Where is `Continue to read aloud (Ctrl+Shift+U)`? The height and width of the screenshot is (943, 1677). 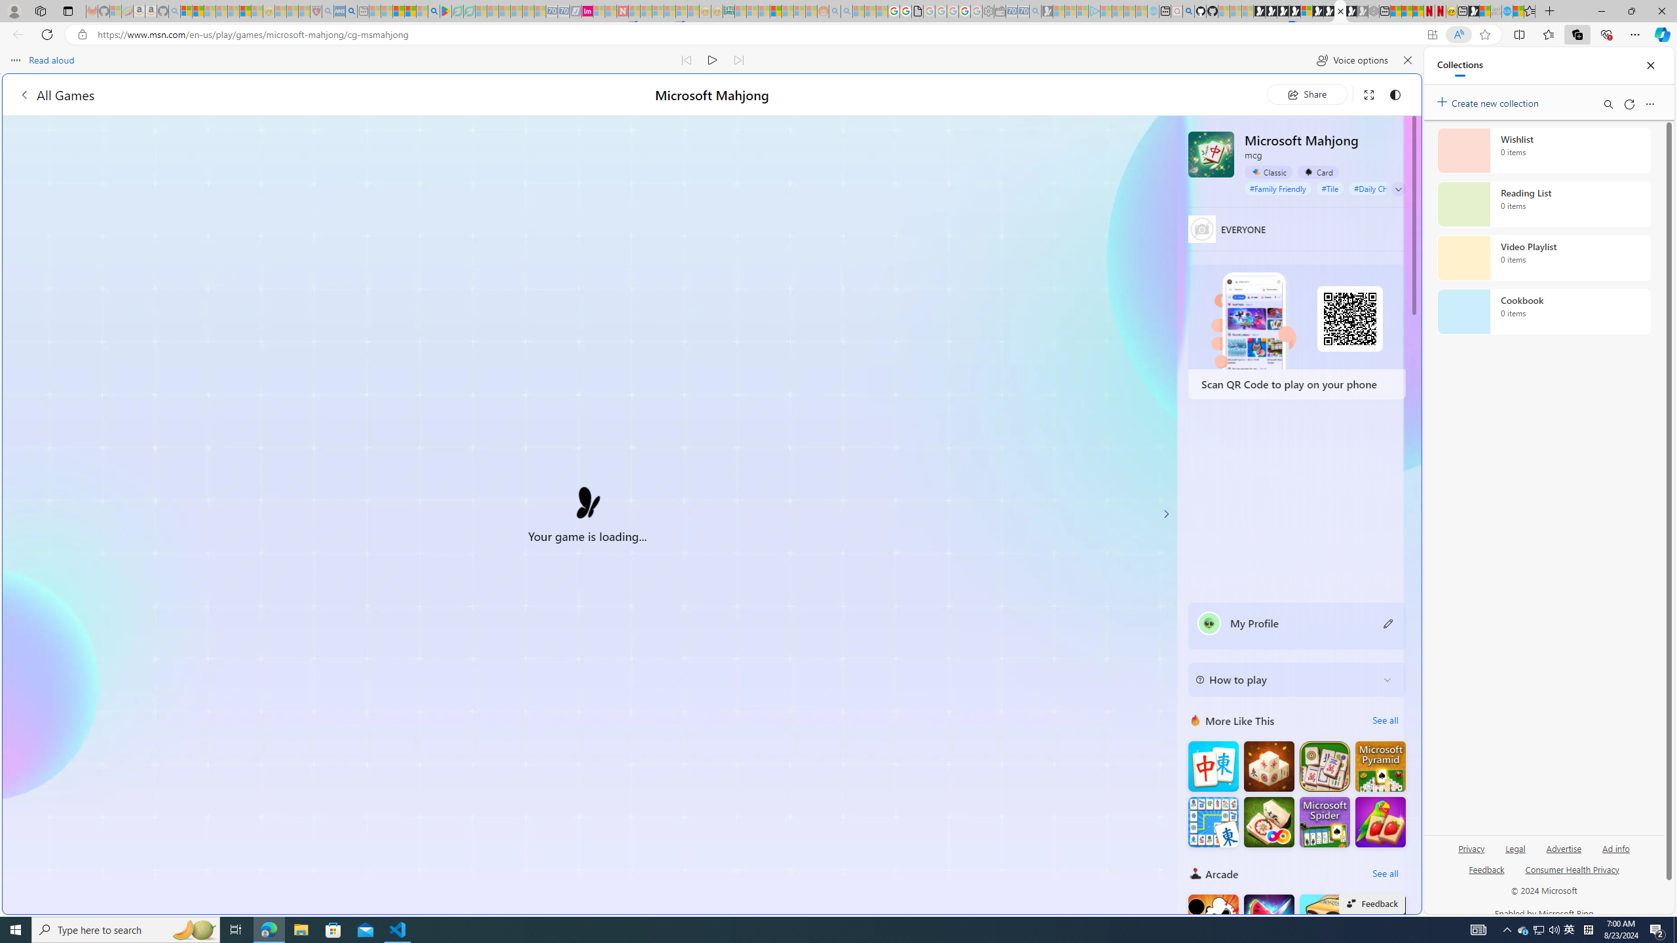
Continue to read aloud (Ctrl+Shift+U) is located at coordinates (713, 60).